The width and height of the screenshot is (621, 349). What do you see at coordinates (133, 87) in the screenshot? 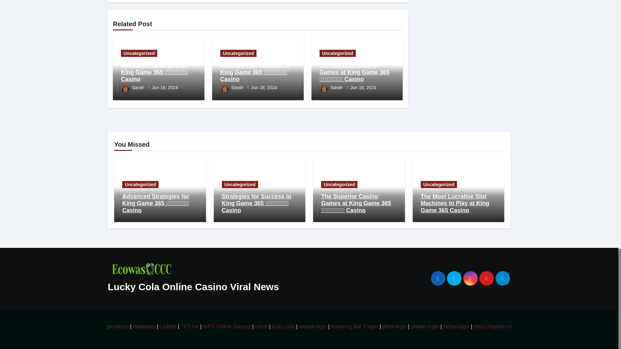
I see `Sarah` at bounding box center [133, 87].